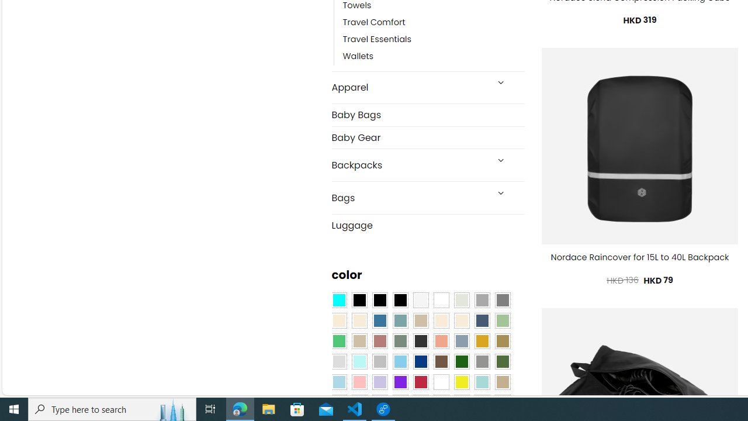  Describe the element at coordinates (461, 341) in the screenshot. I see `Dusty Blue` at that location.